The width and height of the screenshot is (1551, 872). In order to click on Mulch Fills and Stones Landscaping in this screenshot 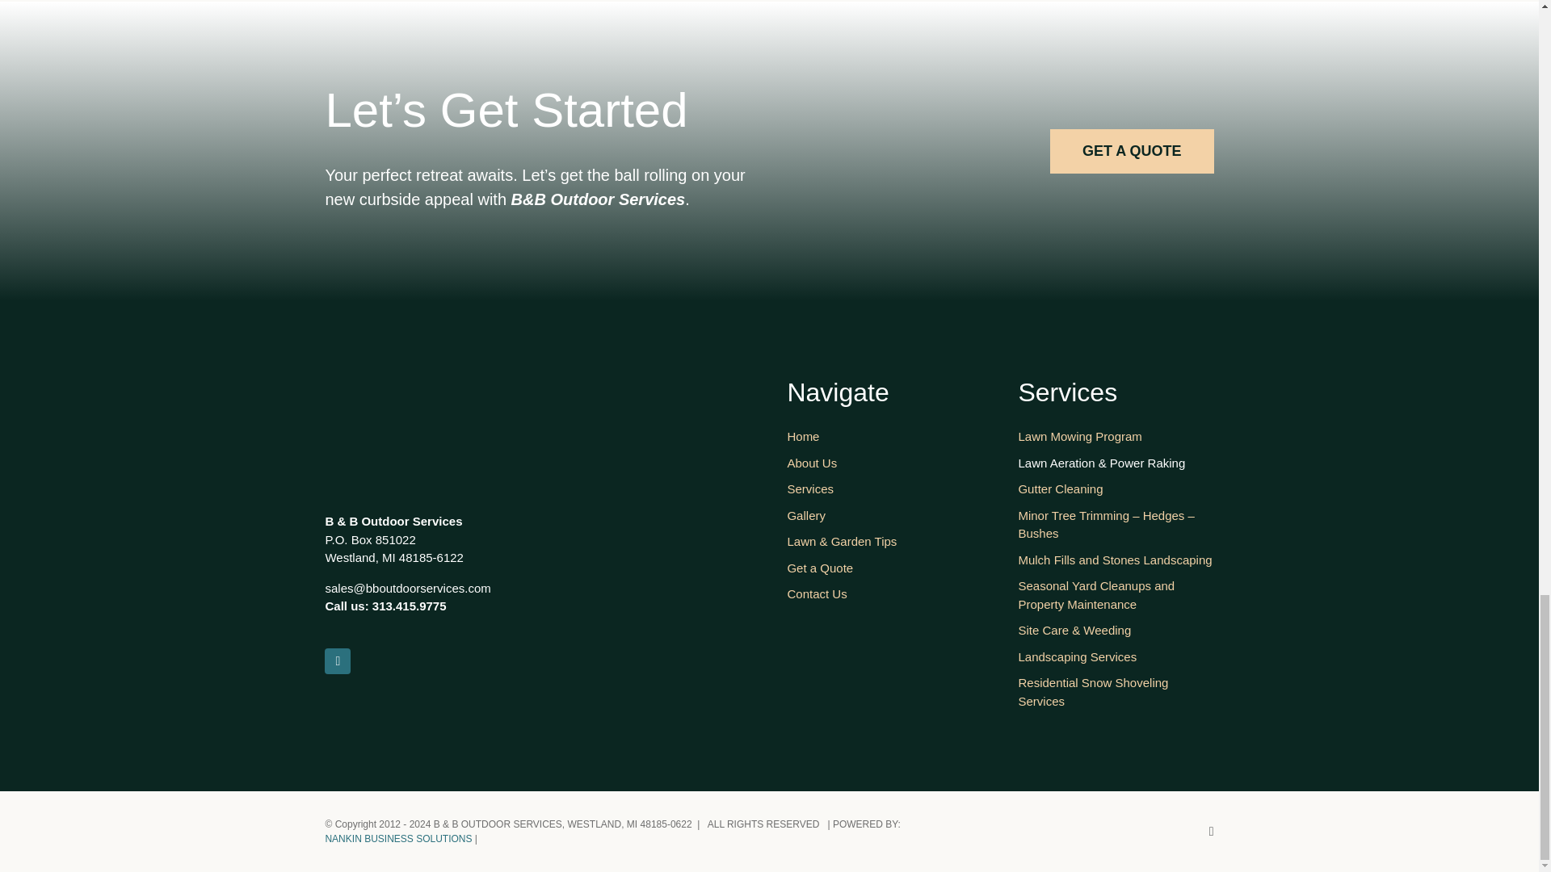, I will do `click(1115, 564)`.